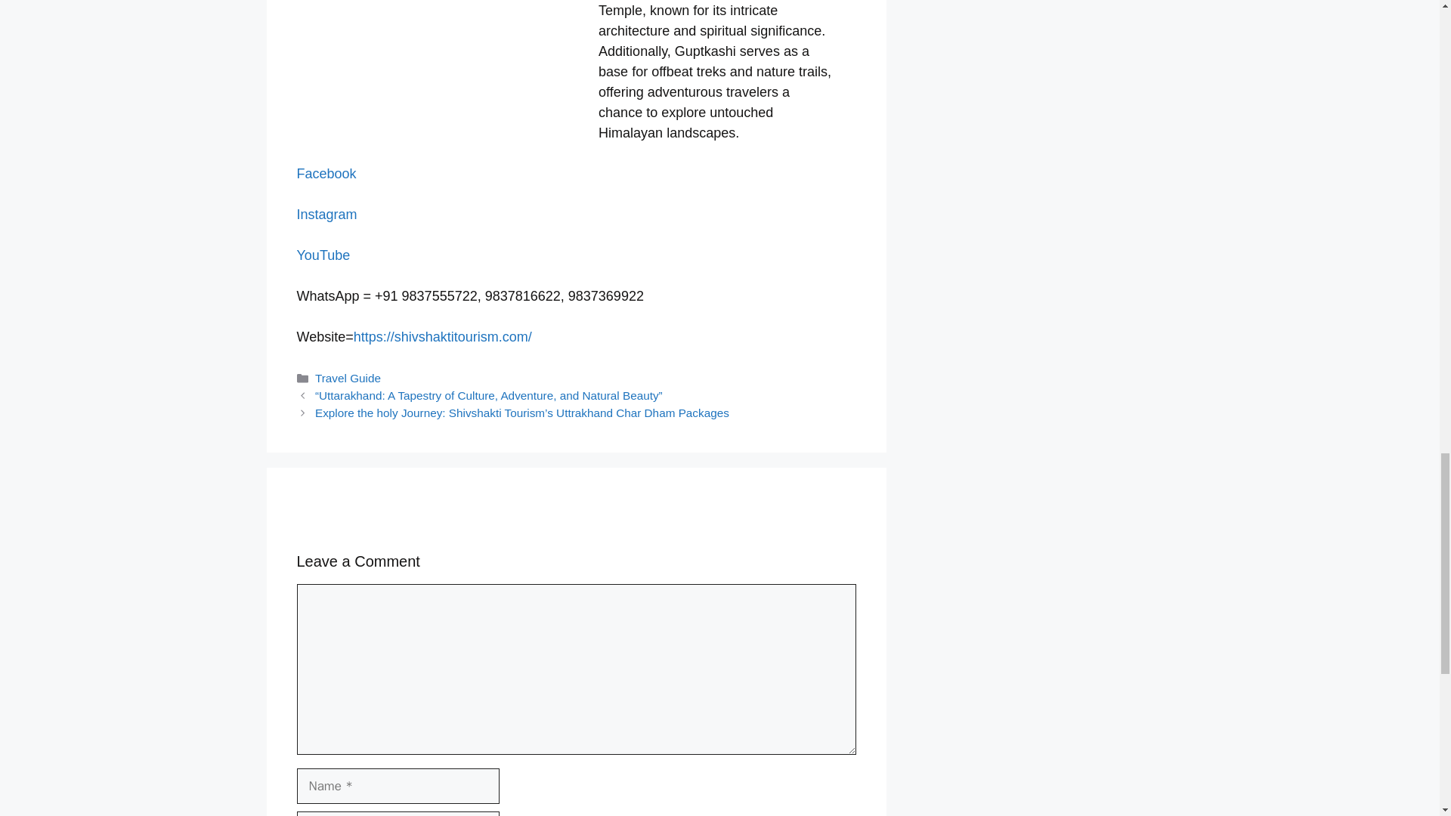  What do you see at coordinates (322, 255) in the screenshot?
I see `YouTube` at bounding box center [322, 255].